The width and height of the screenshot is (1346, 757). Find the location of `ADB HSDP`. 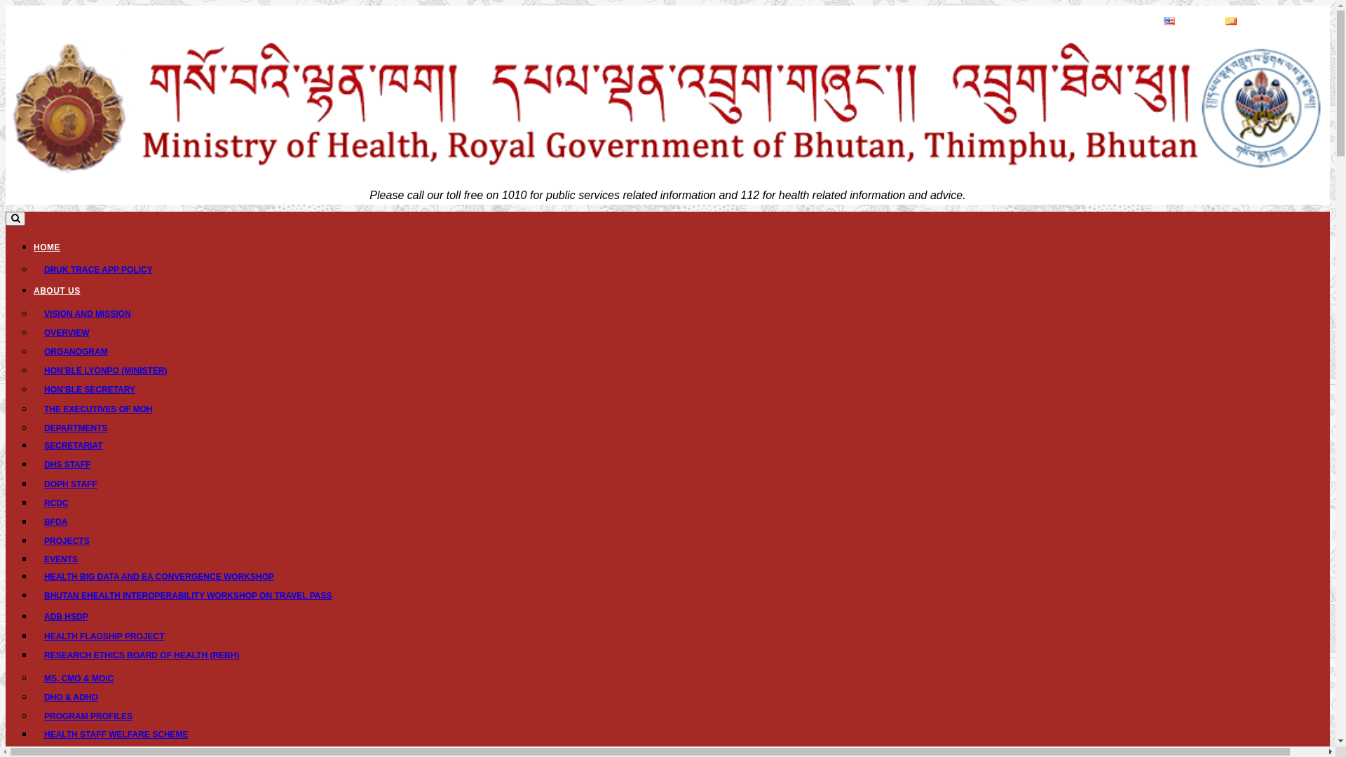

ADB HSDP is located at coordinates (73, 617).